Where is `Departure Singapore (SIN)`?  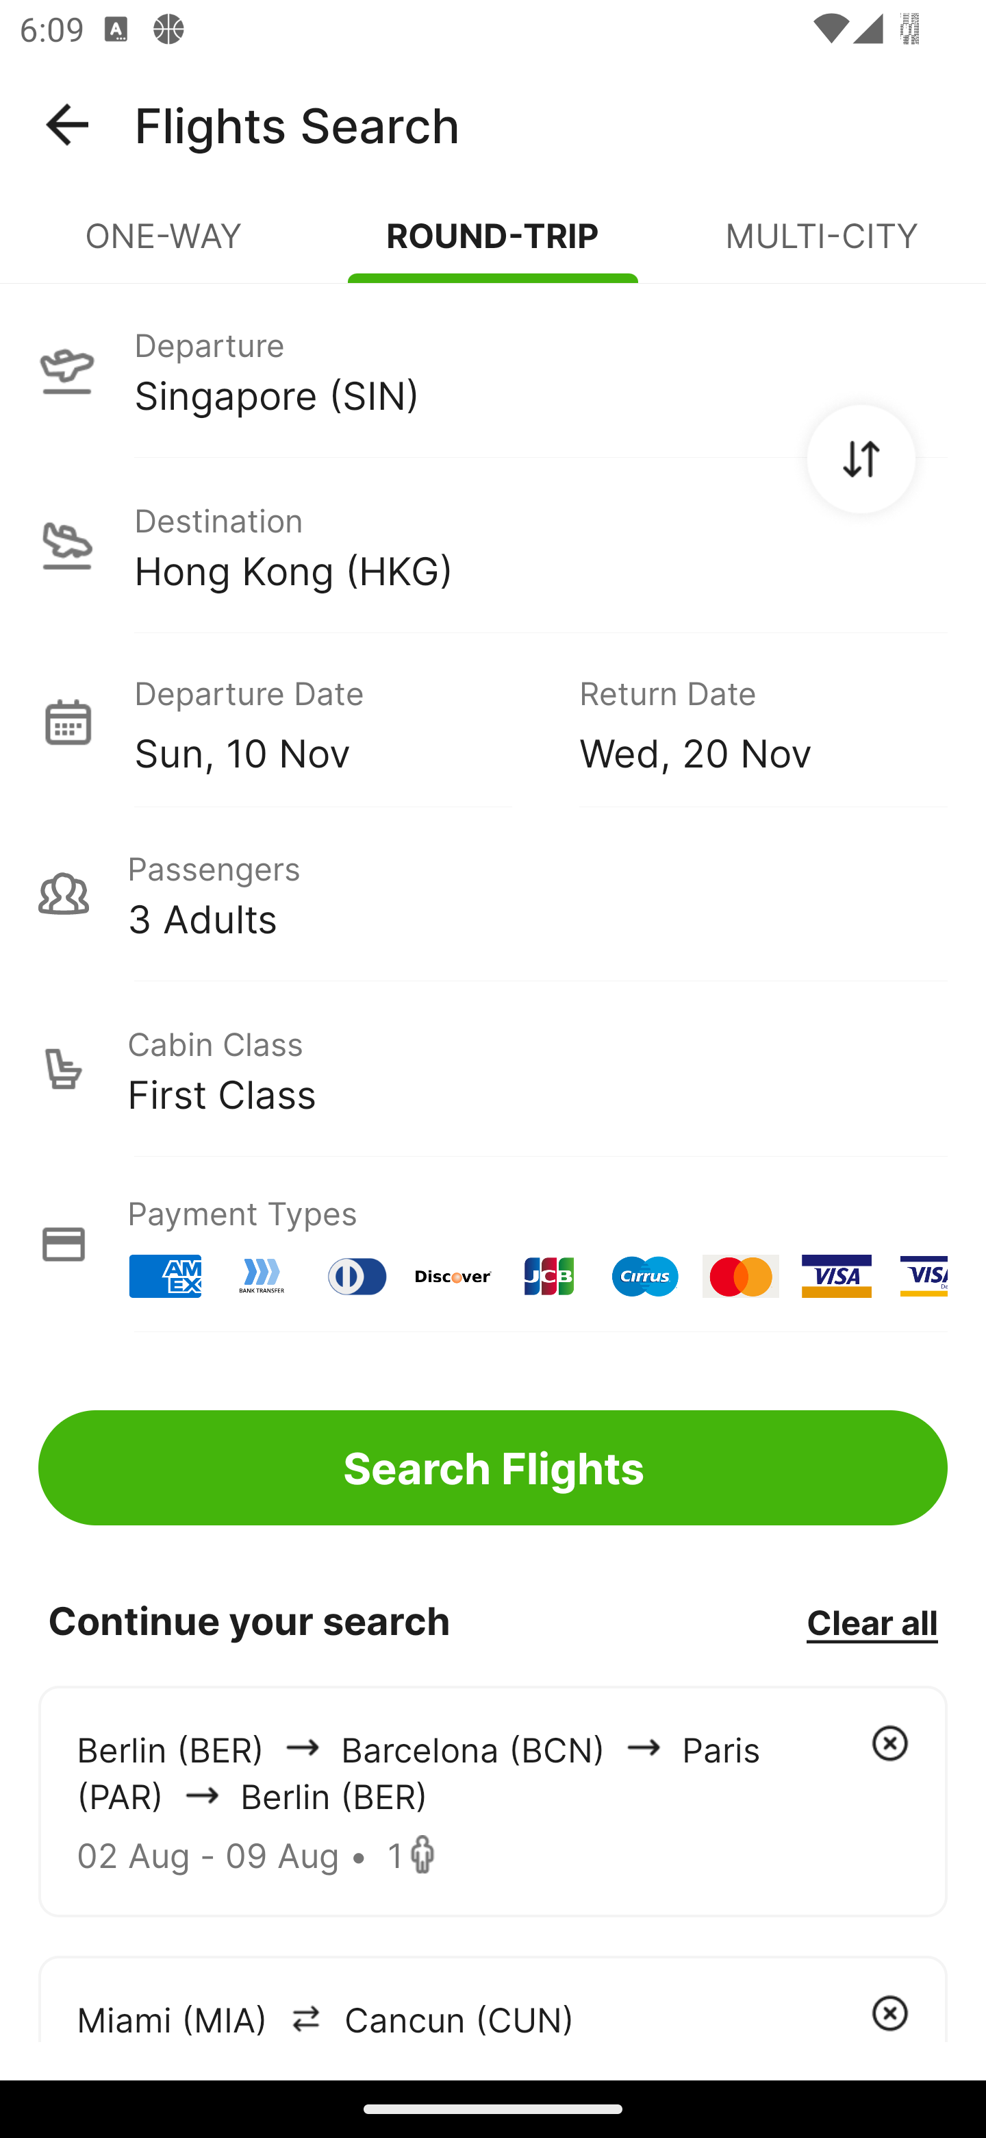 Departure Singapore (SIN) is located at coordinates (493, 369).